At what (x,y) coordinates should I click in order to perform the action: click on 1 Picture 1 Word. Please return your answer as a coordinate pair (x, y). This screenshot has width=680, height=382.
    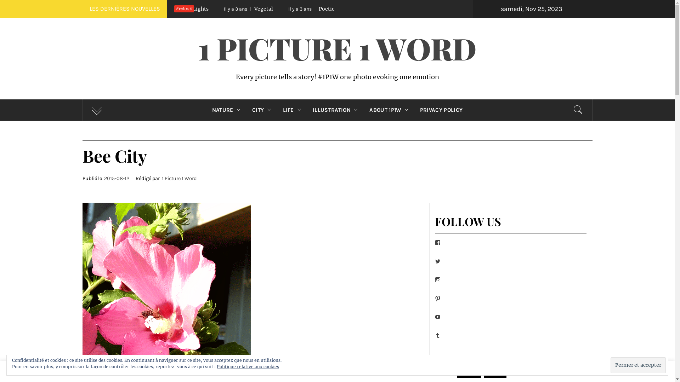
    Looking at the image, I should click on (179, 178).